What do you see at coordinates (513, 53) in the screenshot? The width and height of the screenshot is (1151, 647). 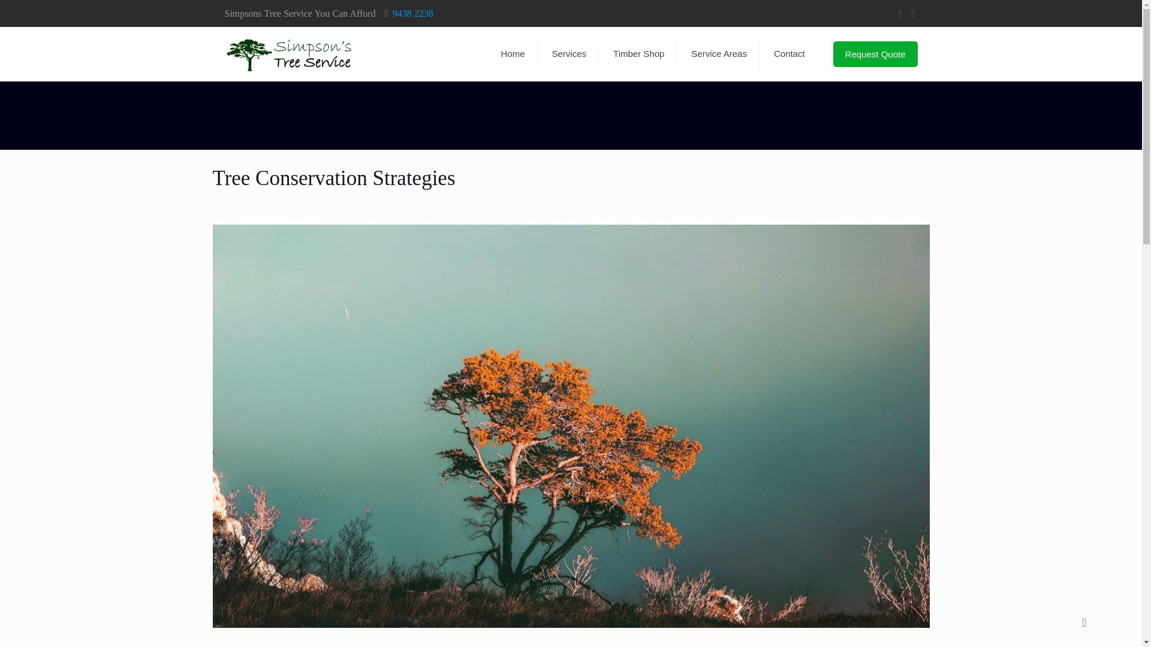 I see `Home` at bounding box center [513, 53].